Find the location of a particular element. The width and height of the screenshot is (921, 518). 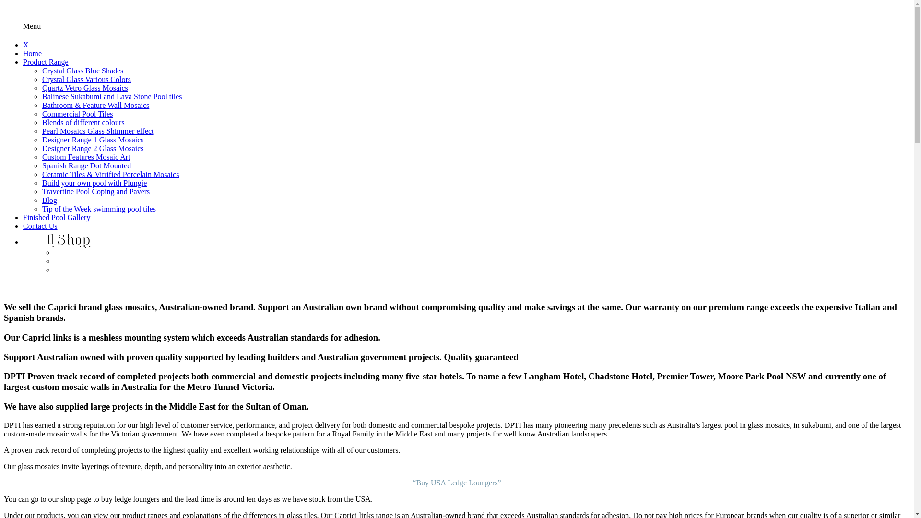

Blends of different colours is located at coordinates (83, 123).